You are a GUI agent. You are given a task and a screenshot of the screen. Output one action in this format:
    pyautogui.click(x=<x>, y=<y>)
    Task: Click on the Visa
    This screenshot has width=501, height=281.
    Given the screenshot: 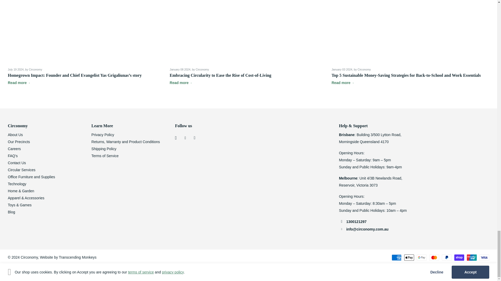 What is the action you would take?
    pyautogui.click(x=484, y=258)
    